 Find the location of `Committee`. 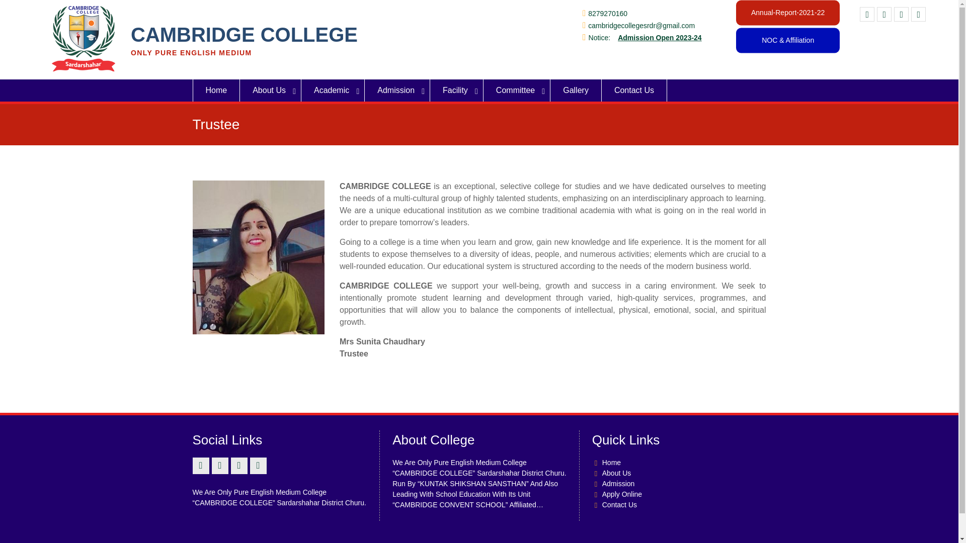

Committee is located at coordinates (517, 90).